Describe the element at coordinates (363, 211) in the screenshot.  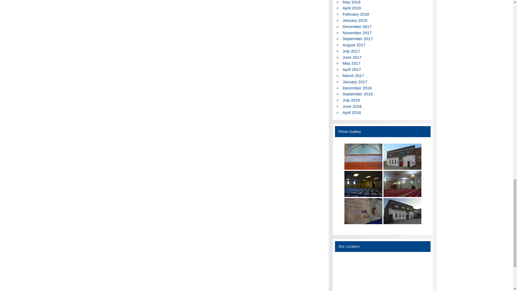
I see `Untitled-2       ` at that location.